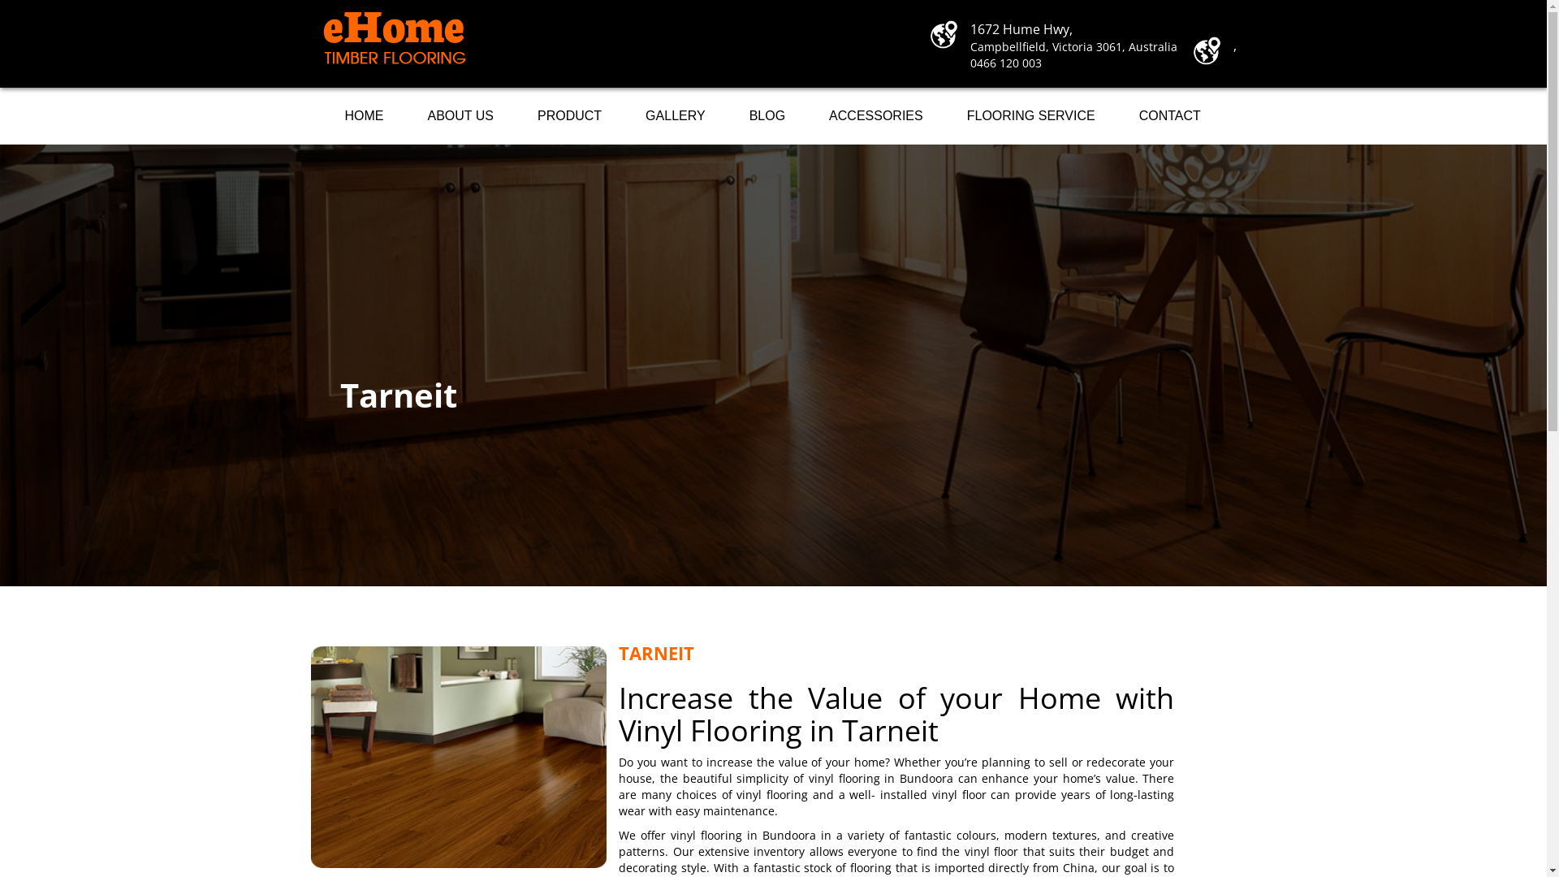  Describe the element at coordinates (1031, 116) in the screenshot. I see `FLOORING SERVICE` at that location.